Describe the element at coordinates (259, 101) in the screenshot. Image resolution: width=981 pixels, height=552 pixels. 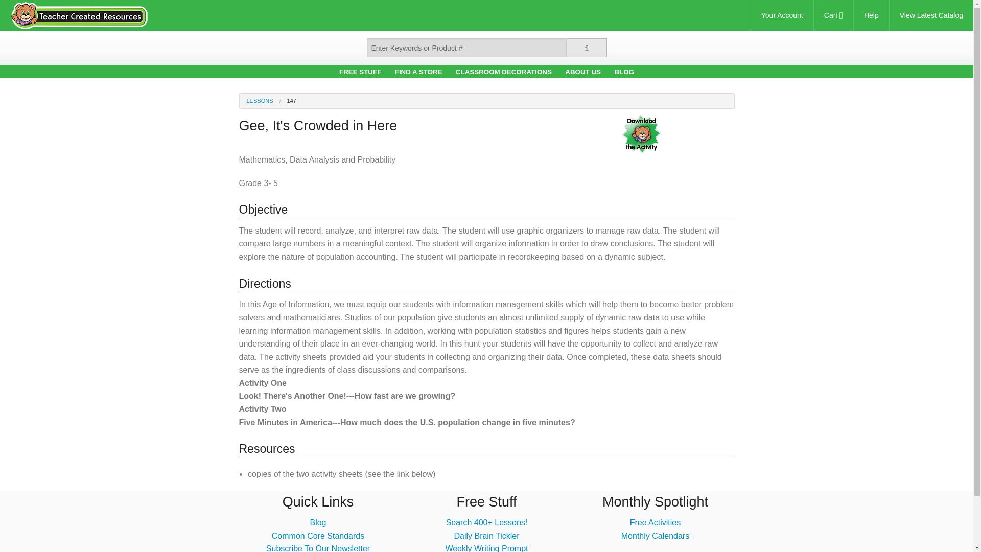
I see `LESSONS` at that location.